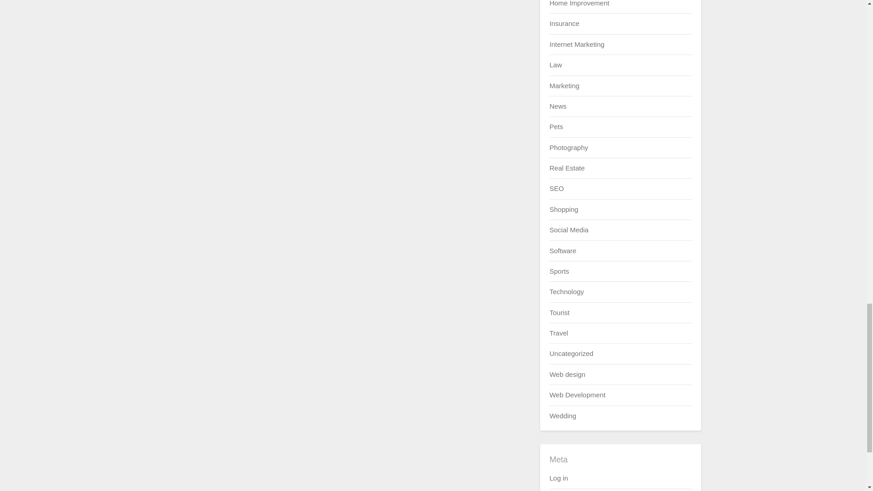 This screenshot has width=873, height=491. Describe the element at coordinates (557, 105) in the screenshot. I see `News` at that location.